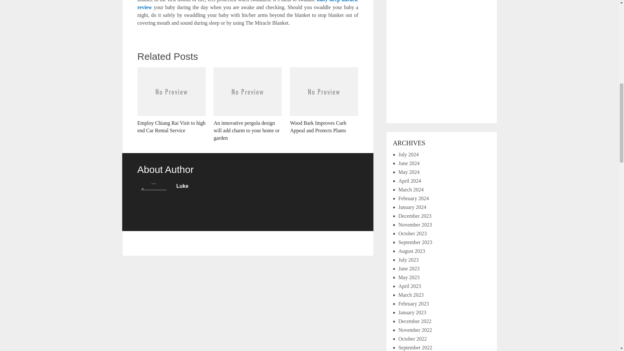 The image size is (624, 351). What do you see at coordinates (414, 198) in the screenshot?
I see `February 2024` at bounding box center [414, 198].